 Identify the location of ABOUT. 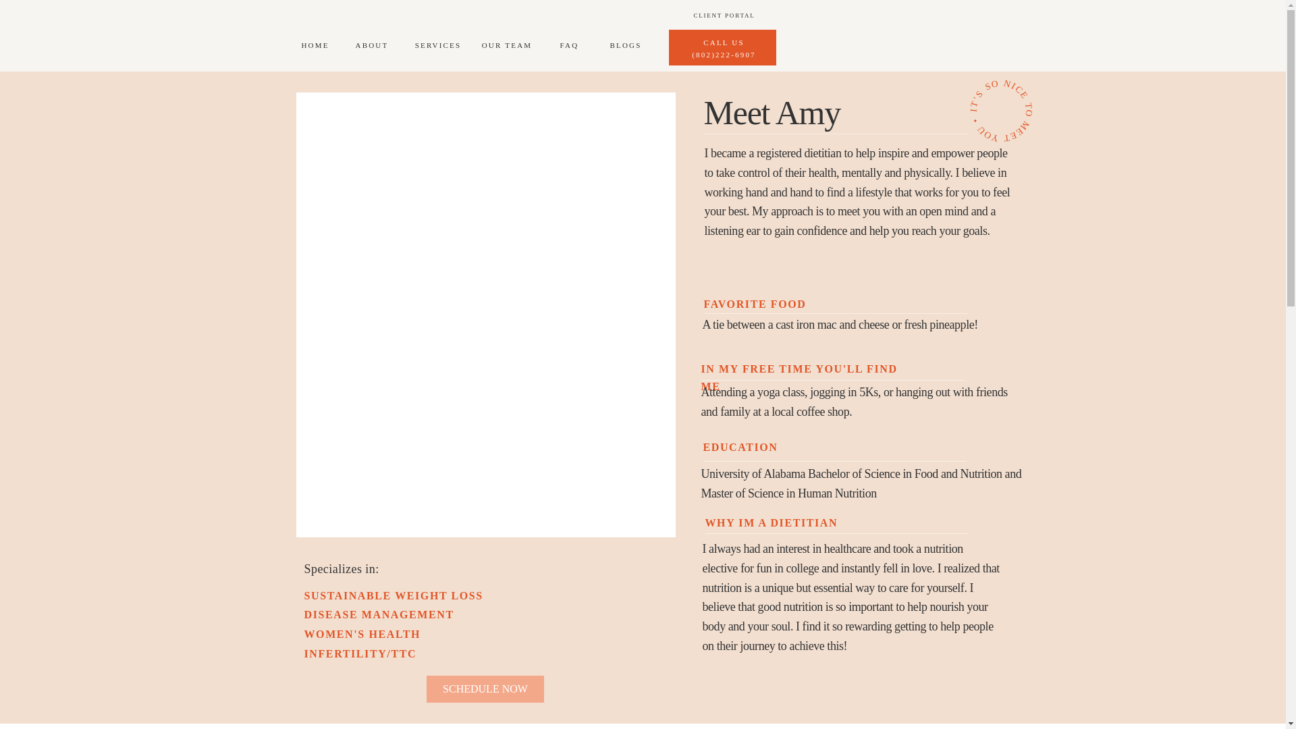
(371, 47).